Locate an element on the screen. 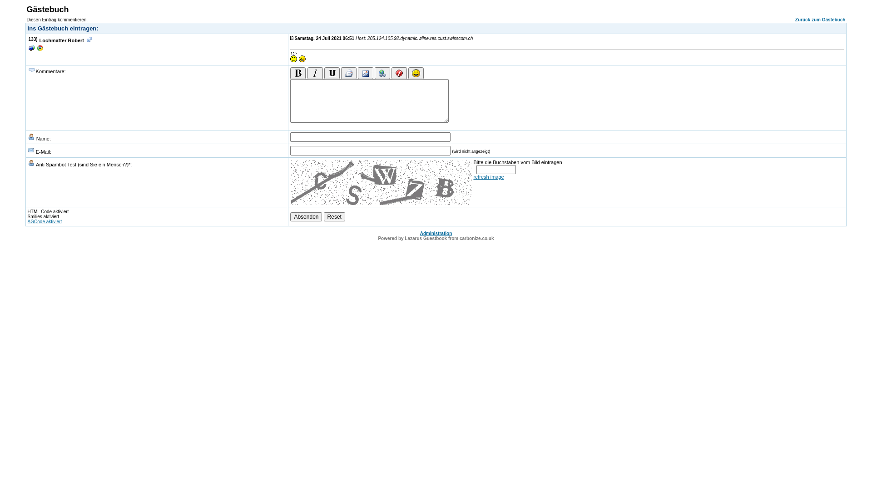 The height and width of the screenshot is (491, 872). confused is located at coordinates (293, 57).